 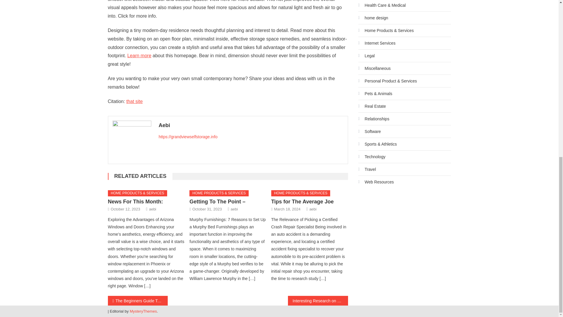 I want to click on Aebi, so click(x=251, y=125).